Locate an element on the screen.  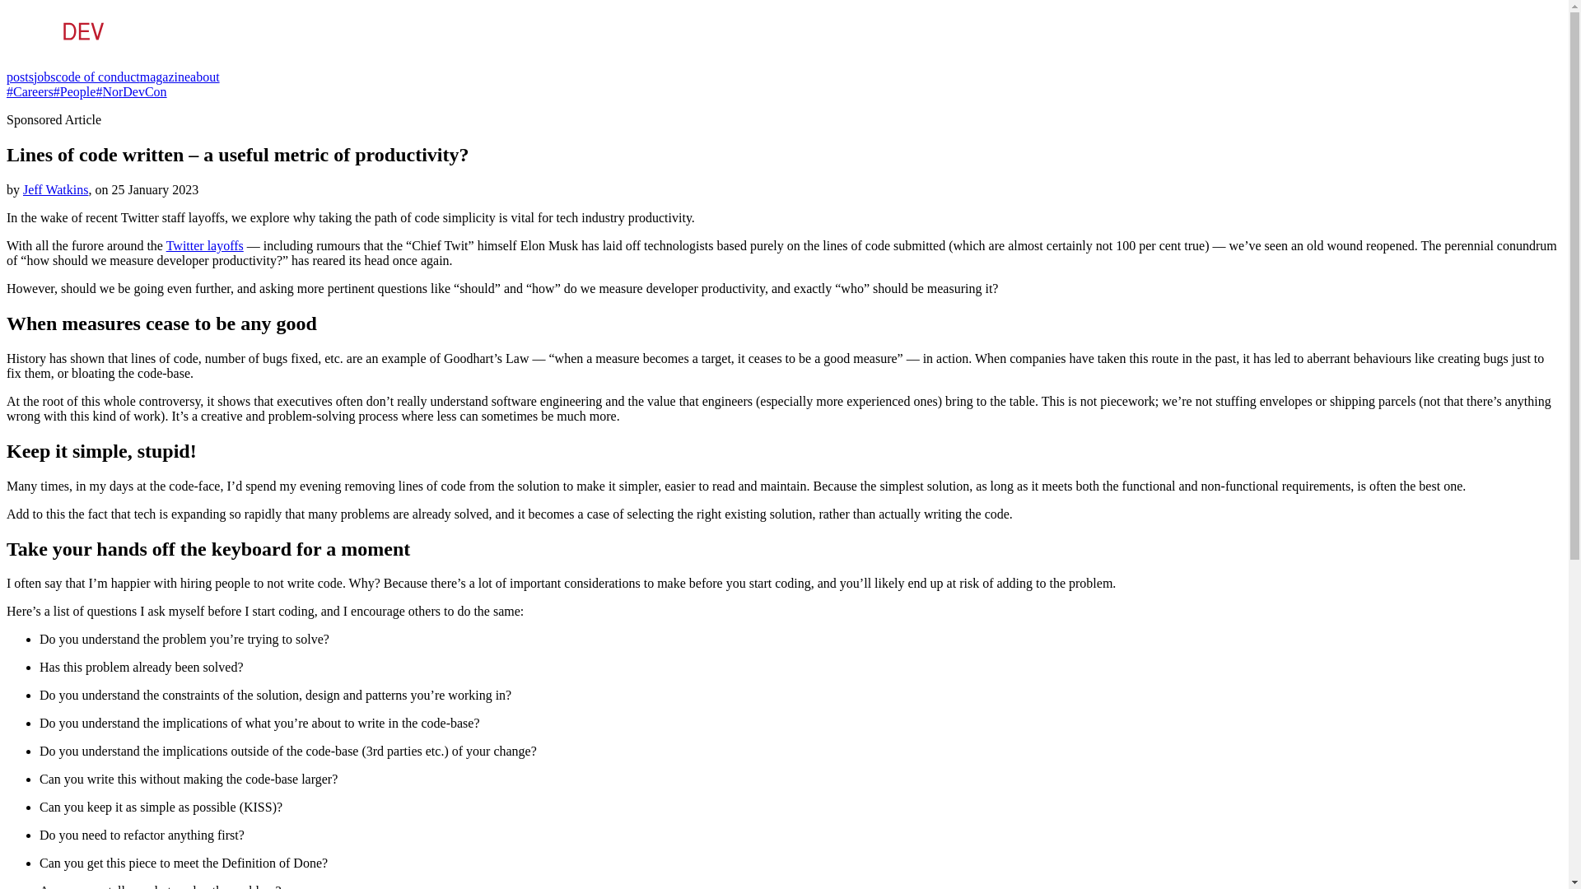
magazine is located at coordinates (165, 77).